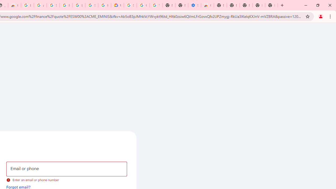 The image size is (336, 189). Describe the element at coordinates (271, 5) in the screenshot. I see `New Tab` at that location.